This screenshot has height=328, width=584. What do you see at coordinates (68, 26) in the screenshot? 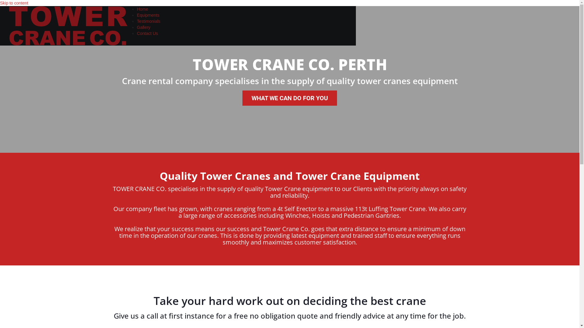
I see `Tower Crane Rental Perth` at bounding box center [68, 26].